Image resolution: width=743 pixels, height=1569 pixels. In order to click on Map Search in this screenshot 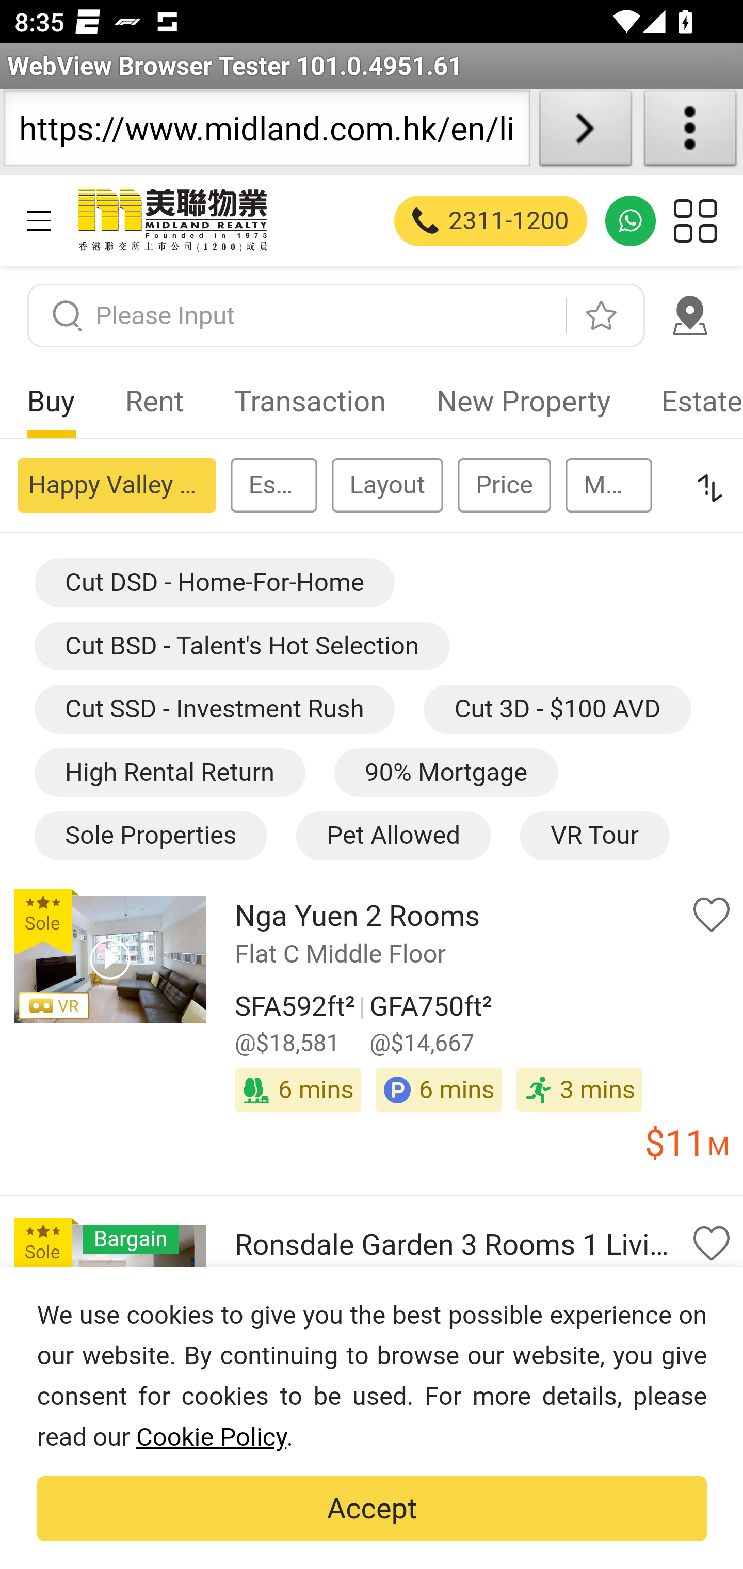, I will do `click(689, 315)`.